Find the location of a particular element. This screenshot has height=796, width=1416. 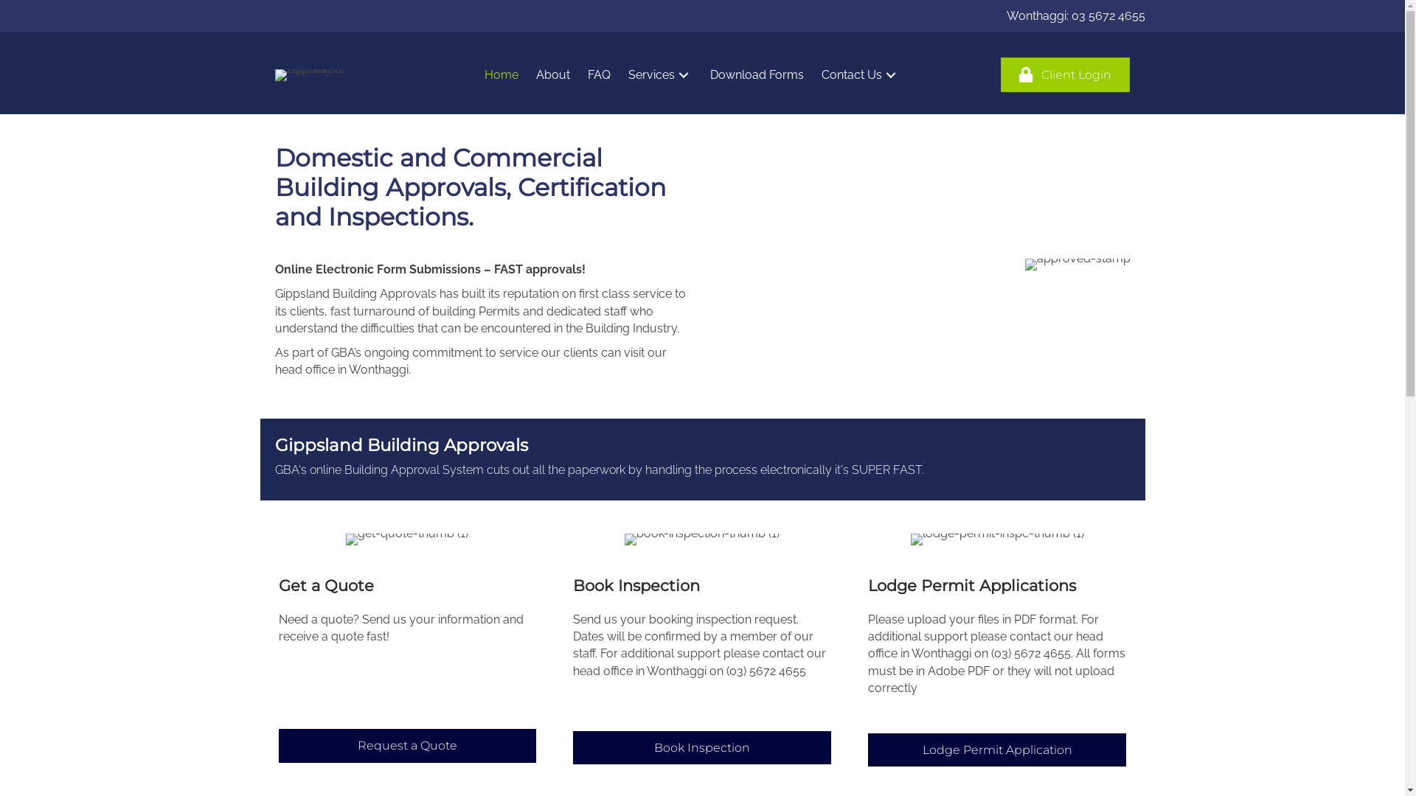

Lodge Permit Application is located at coordinates (997, 750).